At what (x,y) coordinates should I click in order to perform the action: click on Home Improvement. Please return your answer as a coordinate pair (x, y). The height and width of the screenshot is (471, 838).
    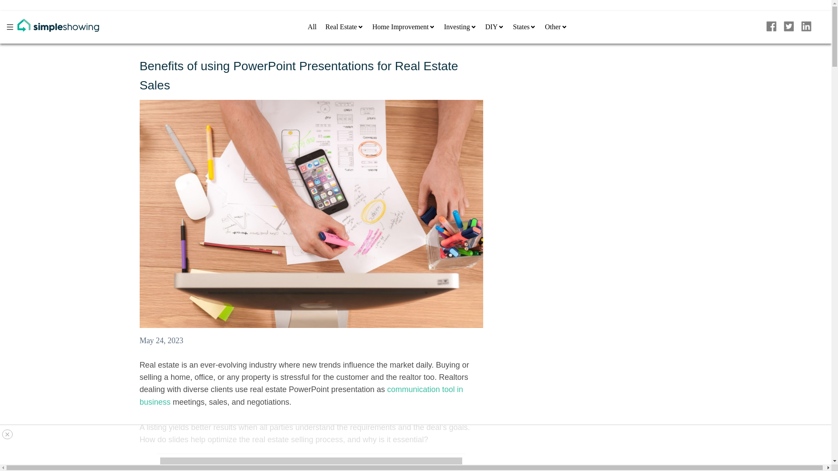
    Looking at the image, I should click on (400, 27).